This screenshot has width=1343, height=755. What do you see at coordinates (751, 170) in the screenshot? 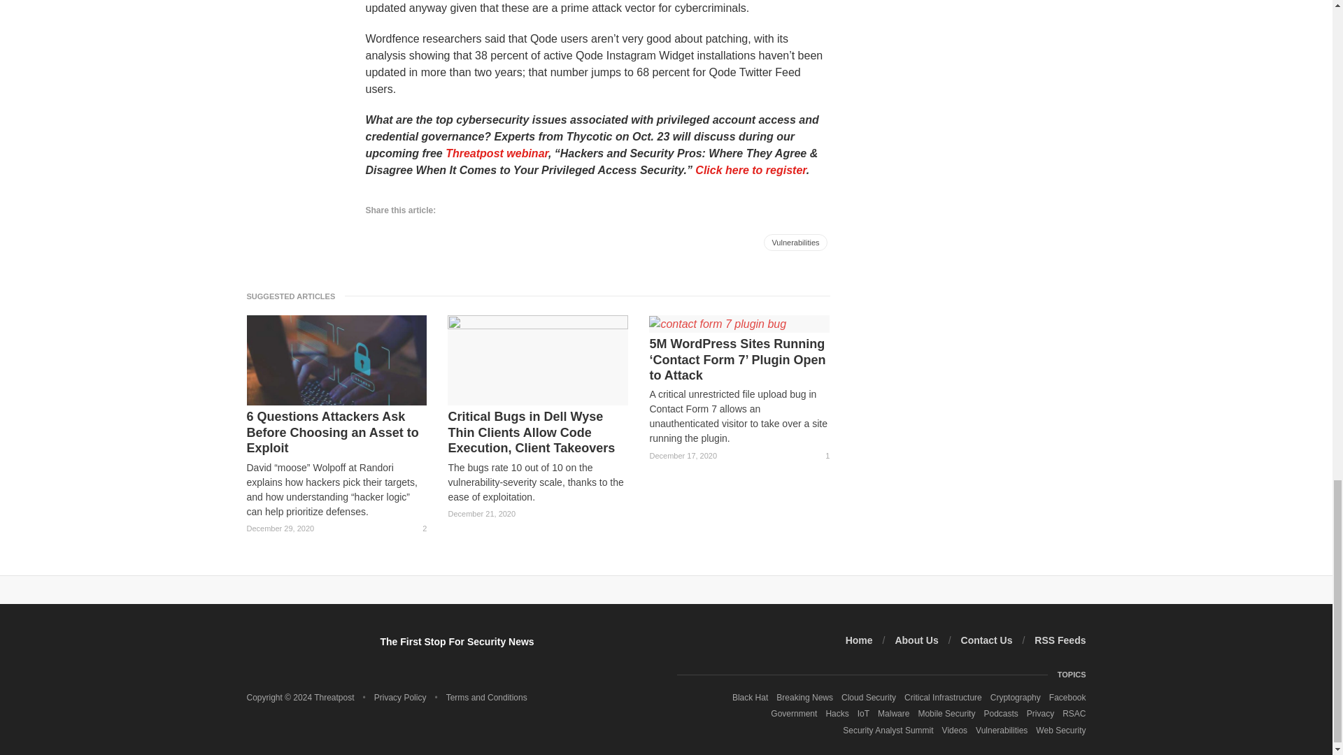
I see `Click here to register` at bounding box center [751, 170].